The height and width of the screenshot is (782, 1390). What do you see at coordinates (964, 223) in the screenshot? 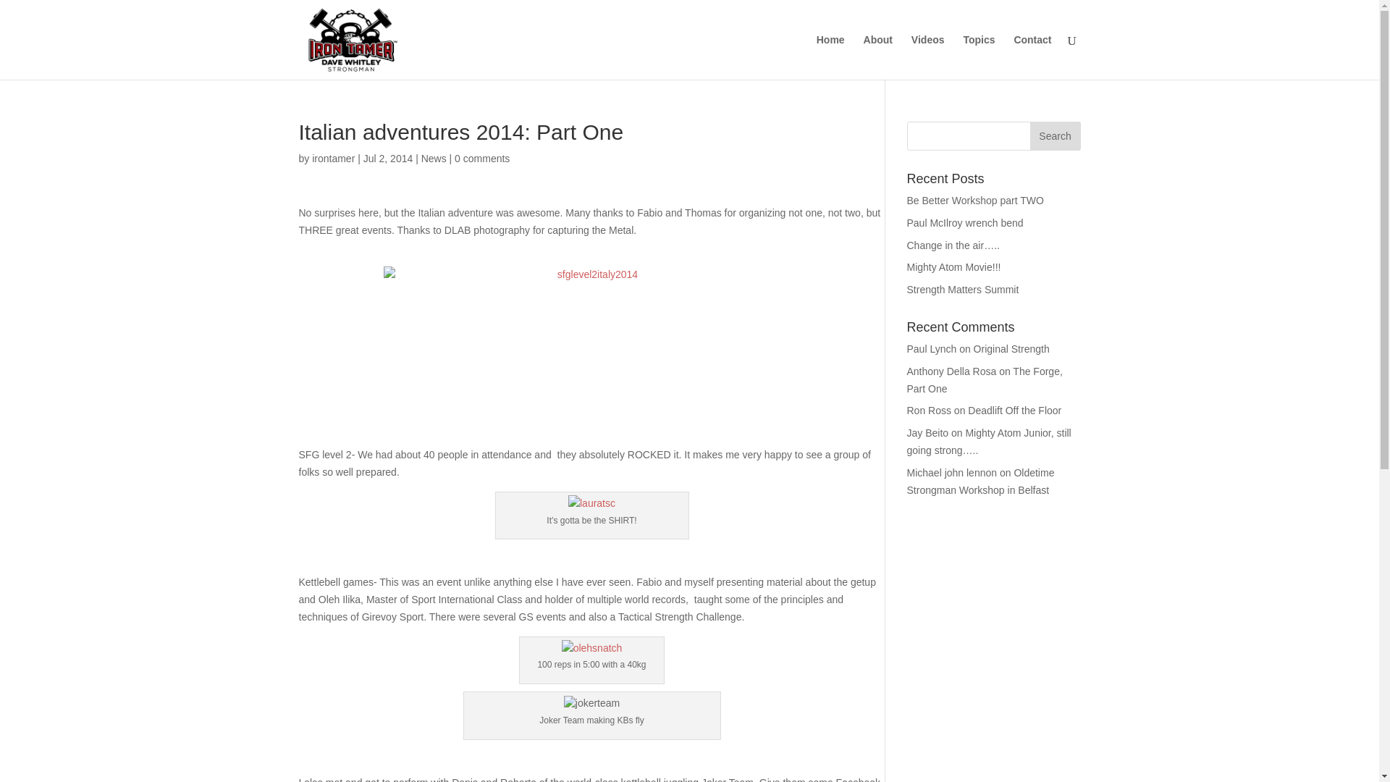
I see `Paul McIlroy wrench bend` at bounding box center [964, 223].